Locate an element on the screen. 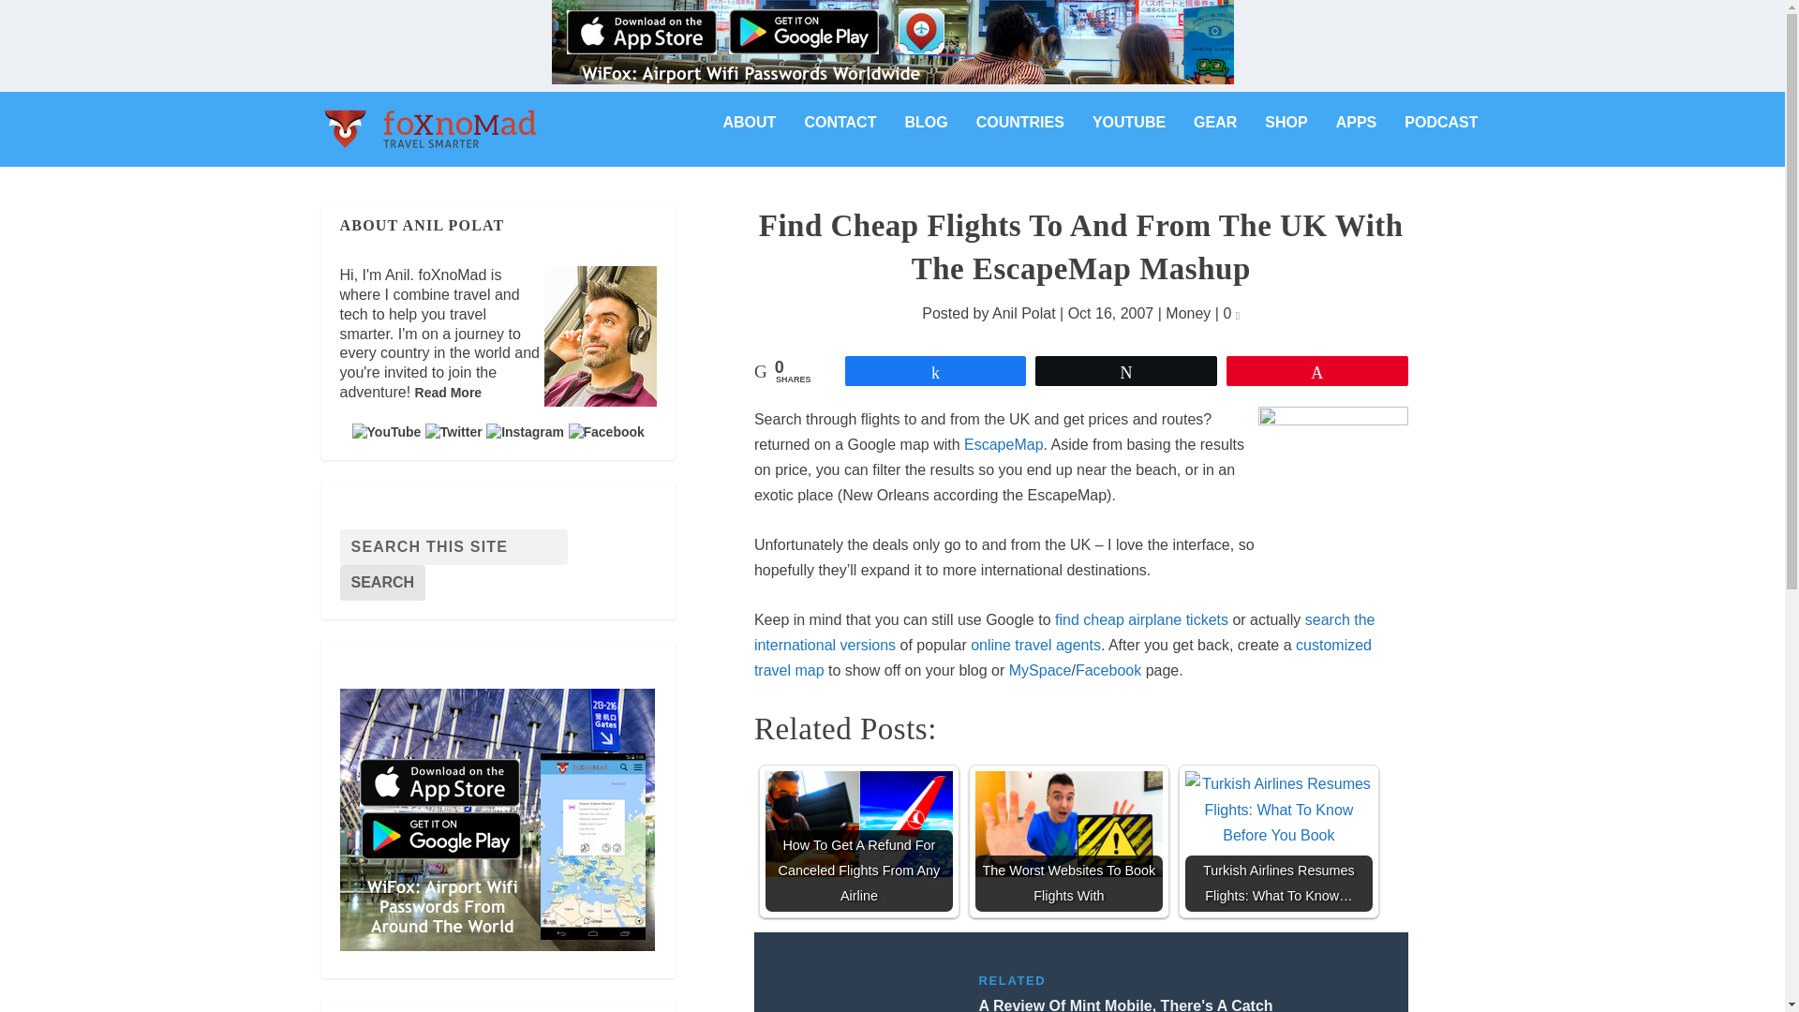 Image resolution: width=1799 pixels, height=1012 pixels. travel agents is located at coordinates (1057, 645).